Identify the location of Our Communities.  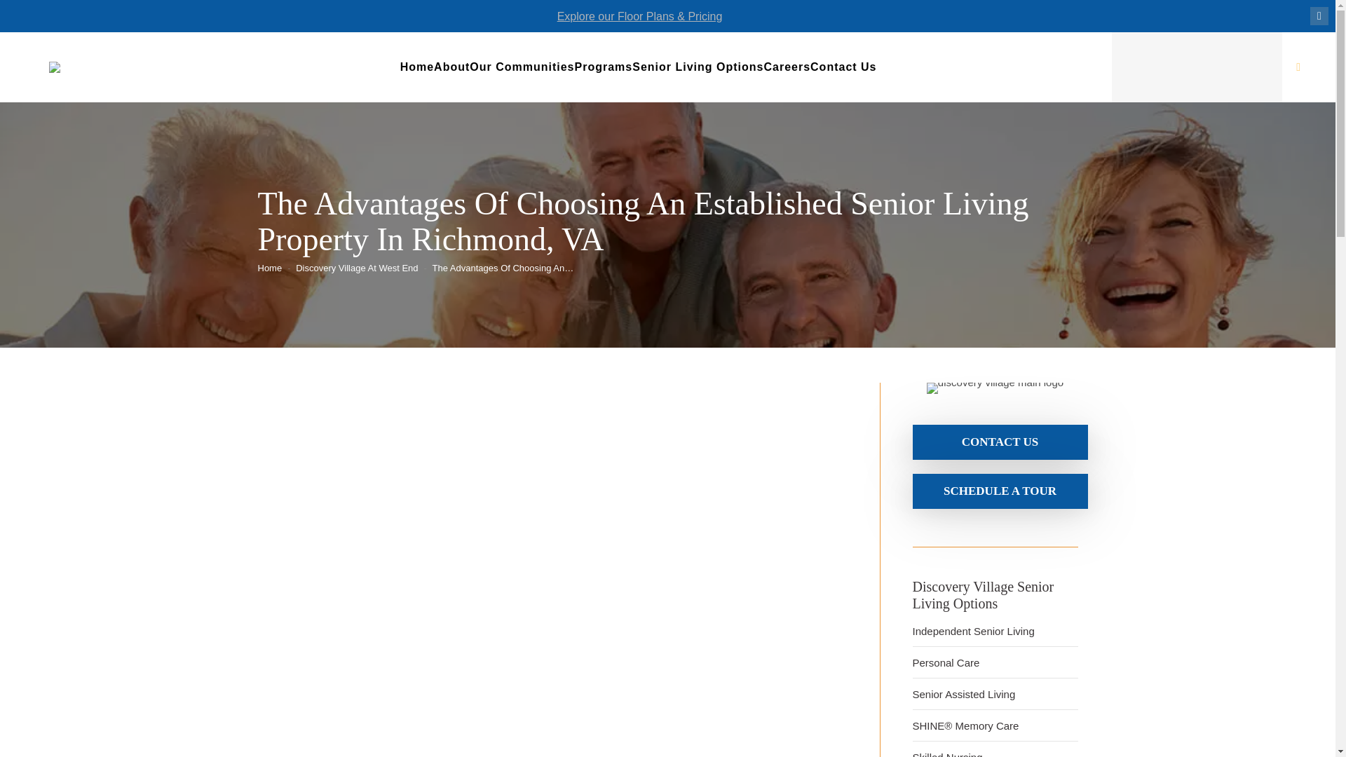
(522, 67).